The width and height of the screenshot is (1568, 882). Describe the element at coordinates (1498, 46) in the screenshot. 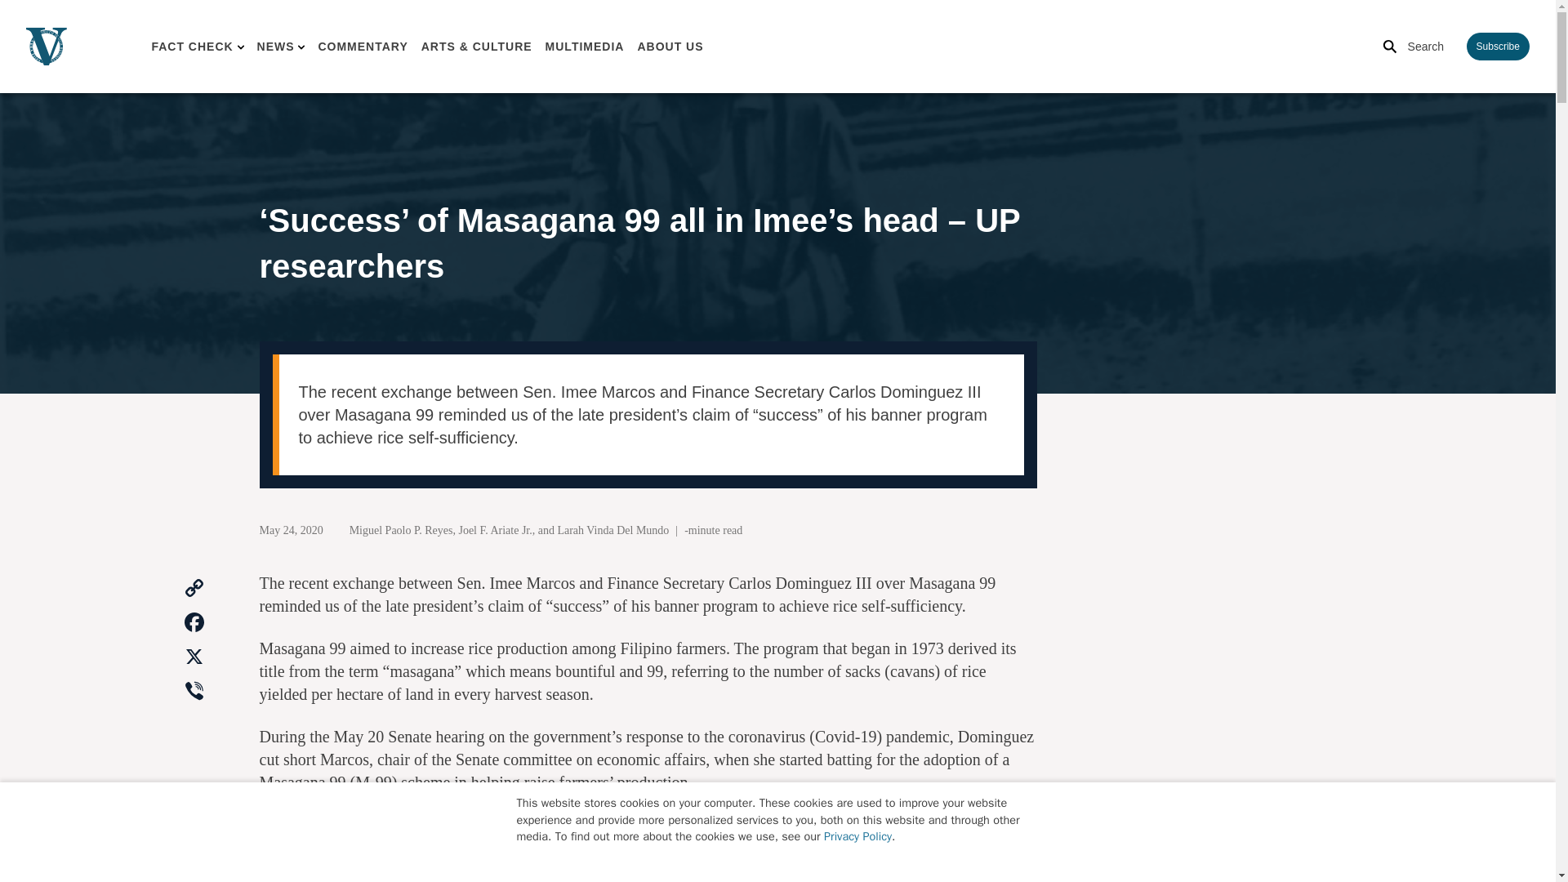

I see `Subscribe` at that location.